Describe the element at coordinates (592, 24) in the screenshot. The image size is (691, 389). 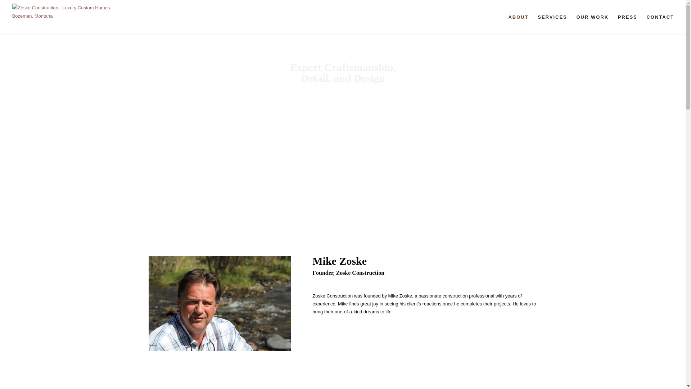
I see `OUR WORK` at that location.